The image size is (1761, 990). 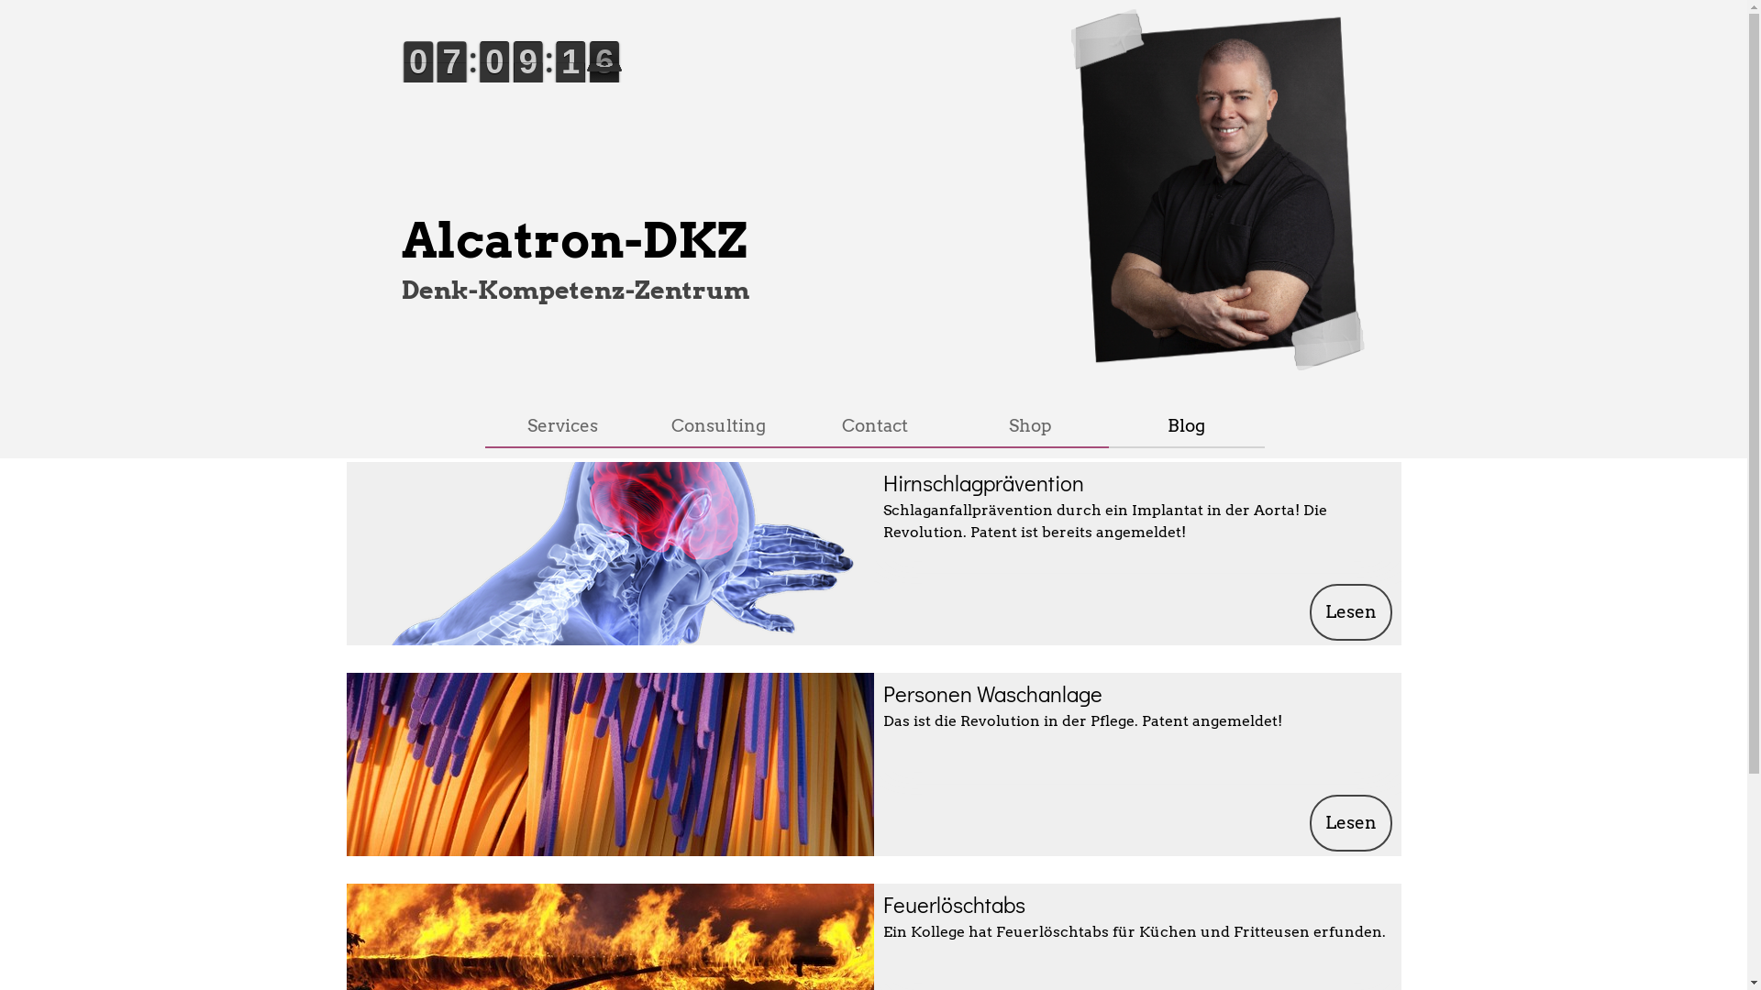 I want to click on Shop, so click(x=1030, y=425).